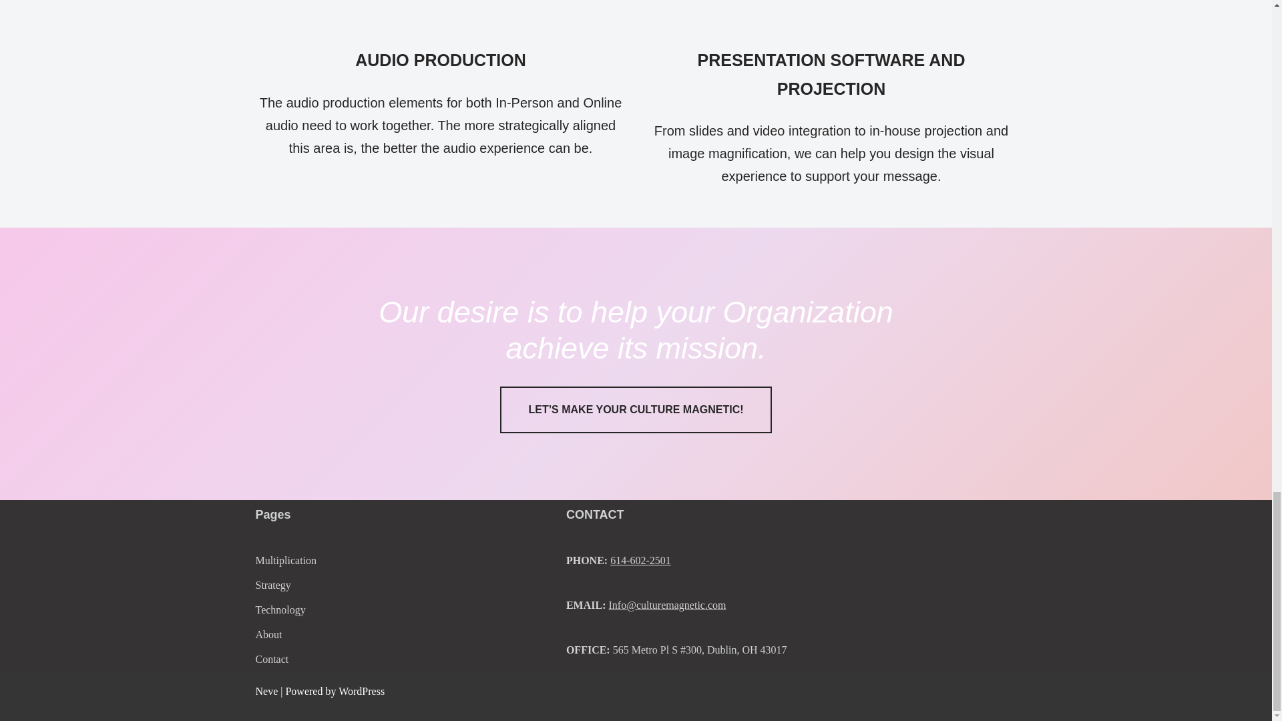  Describe the element at coordinates (272, 658) in the screenshot. I see `Contact` at that location.